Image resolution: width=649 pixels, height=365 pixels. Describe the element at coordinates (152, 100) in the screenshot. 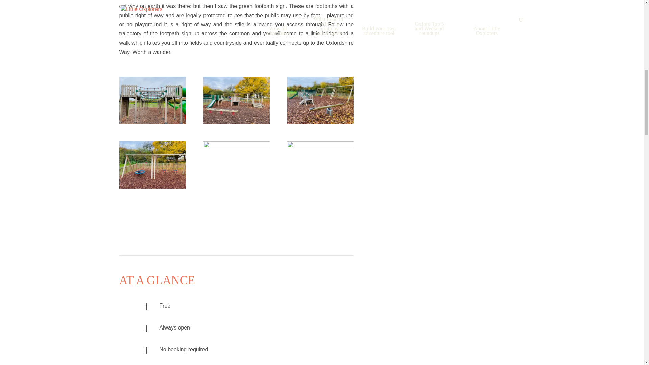

I see `Tetsworth playground view of apparatus` at that location.